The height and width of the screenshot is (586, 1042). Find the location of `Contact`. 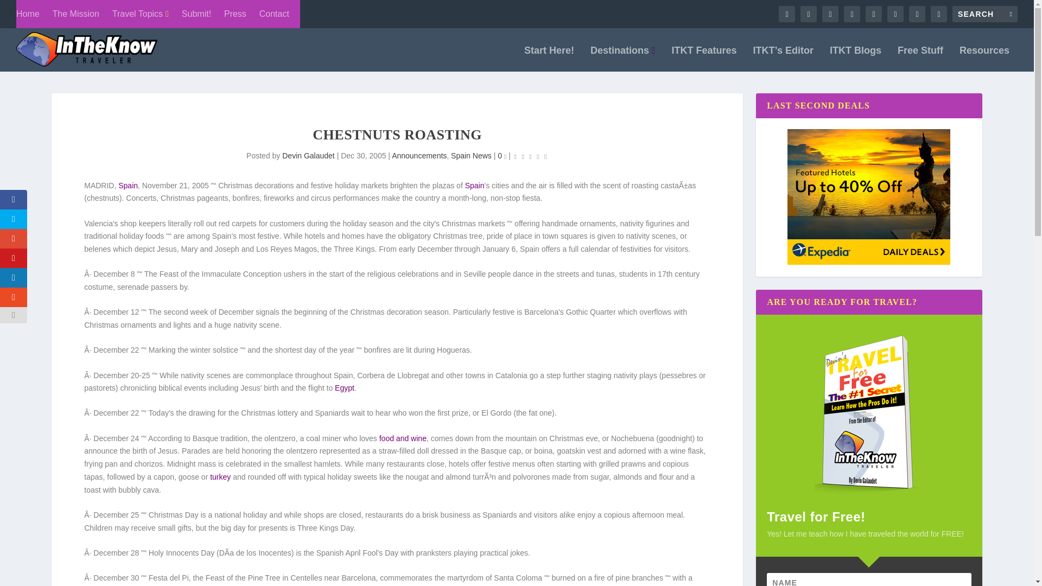

Contact is located at coordinates (275, 14).